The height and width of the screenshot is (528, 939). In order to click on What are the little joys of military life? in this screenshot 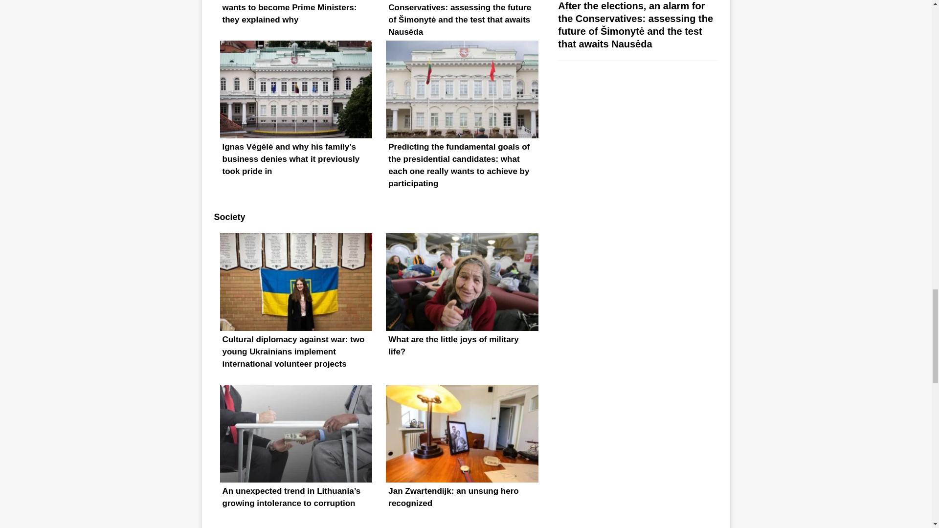, I will do `click(462, 309)`.